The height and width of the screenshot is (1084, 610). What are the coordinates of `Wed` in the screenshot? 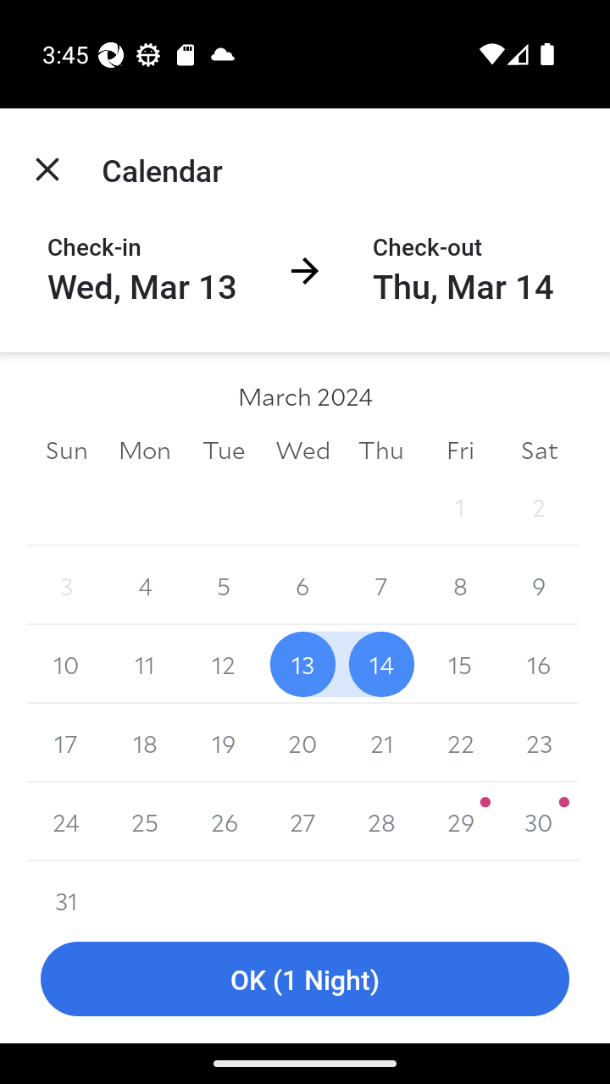 It's located at (302, 449).